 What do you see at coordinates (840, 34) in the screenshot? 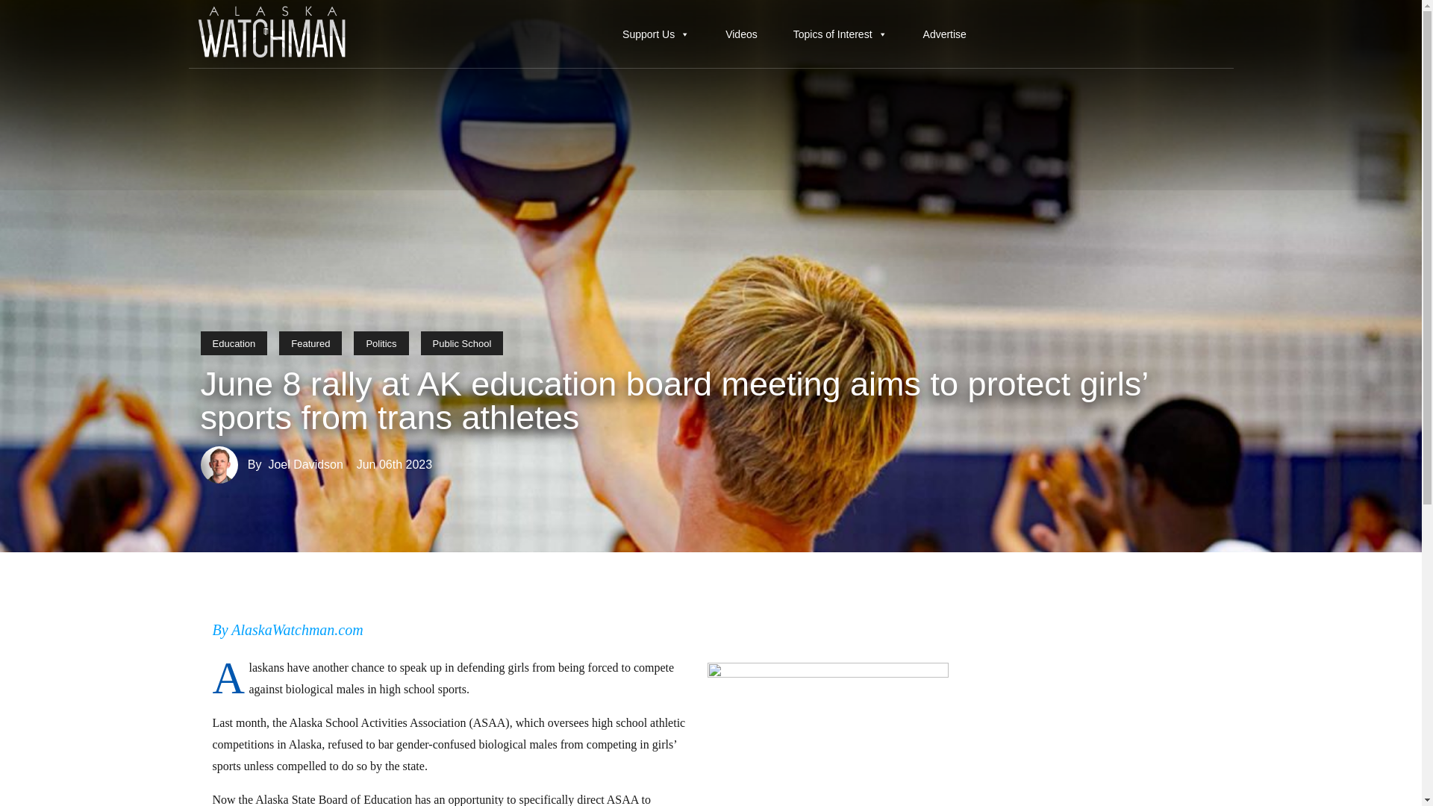
I see `Topics of Interest` at bounding box center [840, 34].